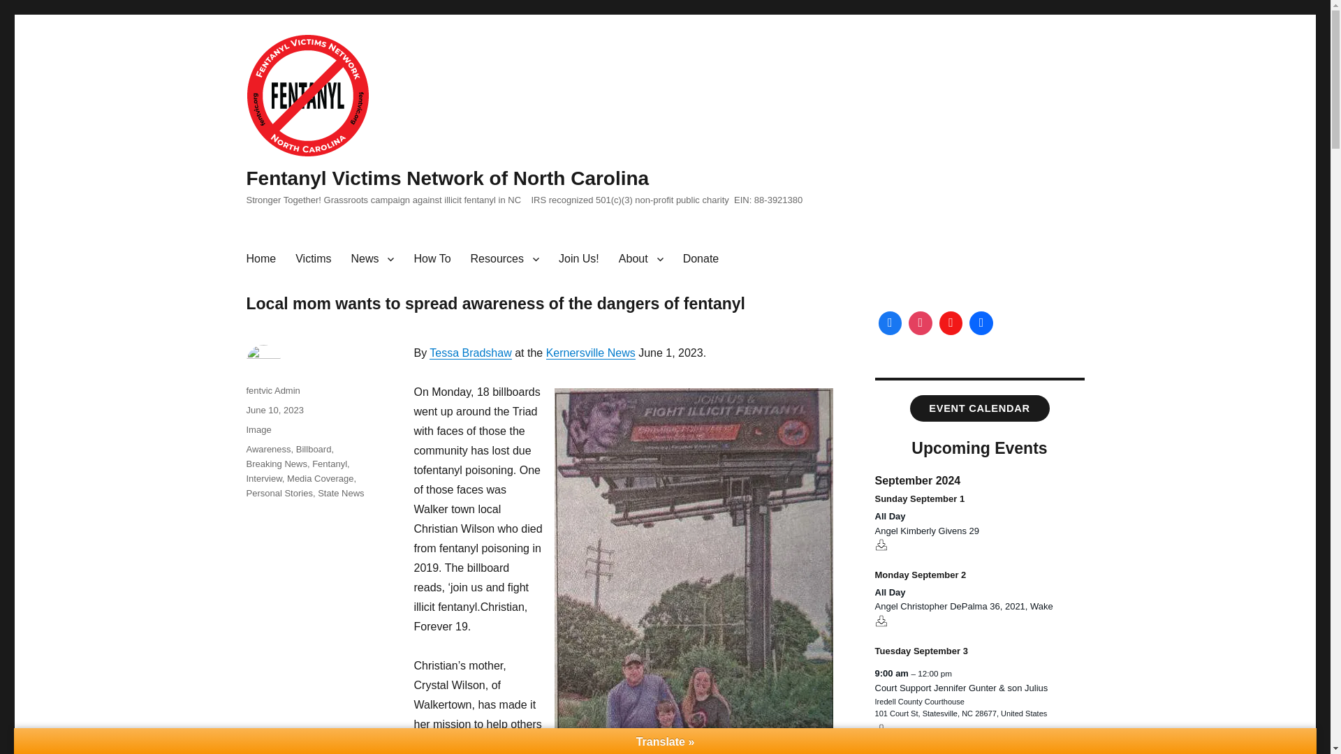  What do you see at coordinates (504, 258) in the screenshot?
I see `Resources` at bounding box center [504, 258].